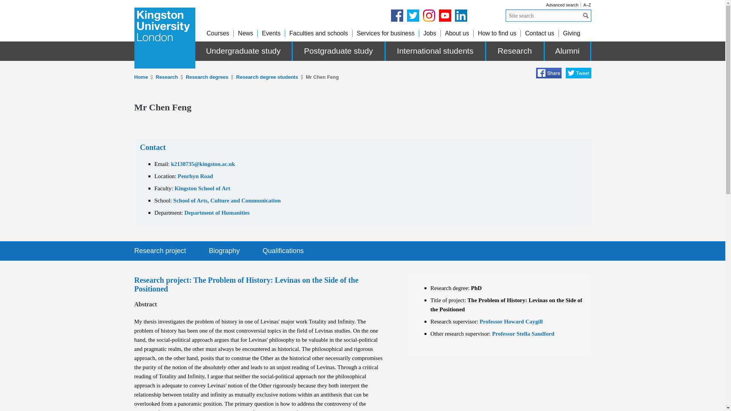  Describe the element at coordinates (457, 33) in the screenshot. I see `About us` at that location.